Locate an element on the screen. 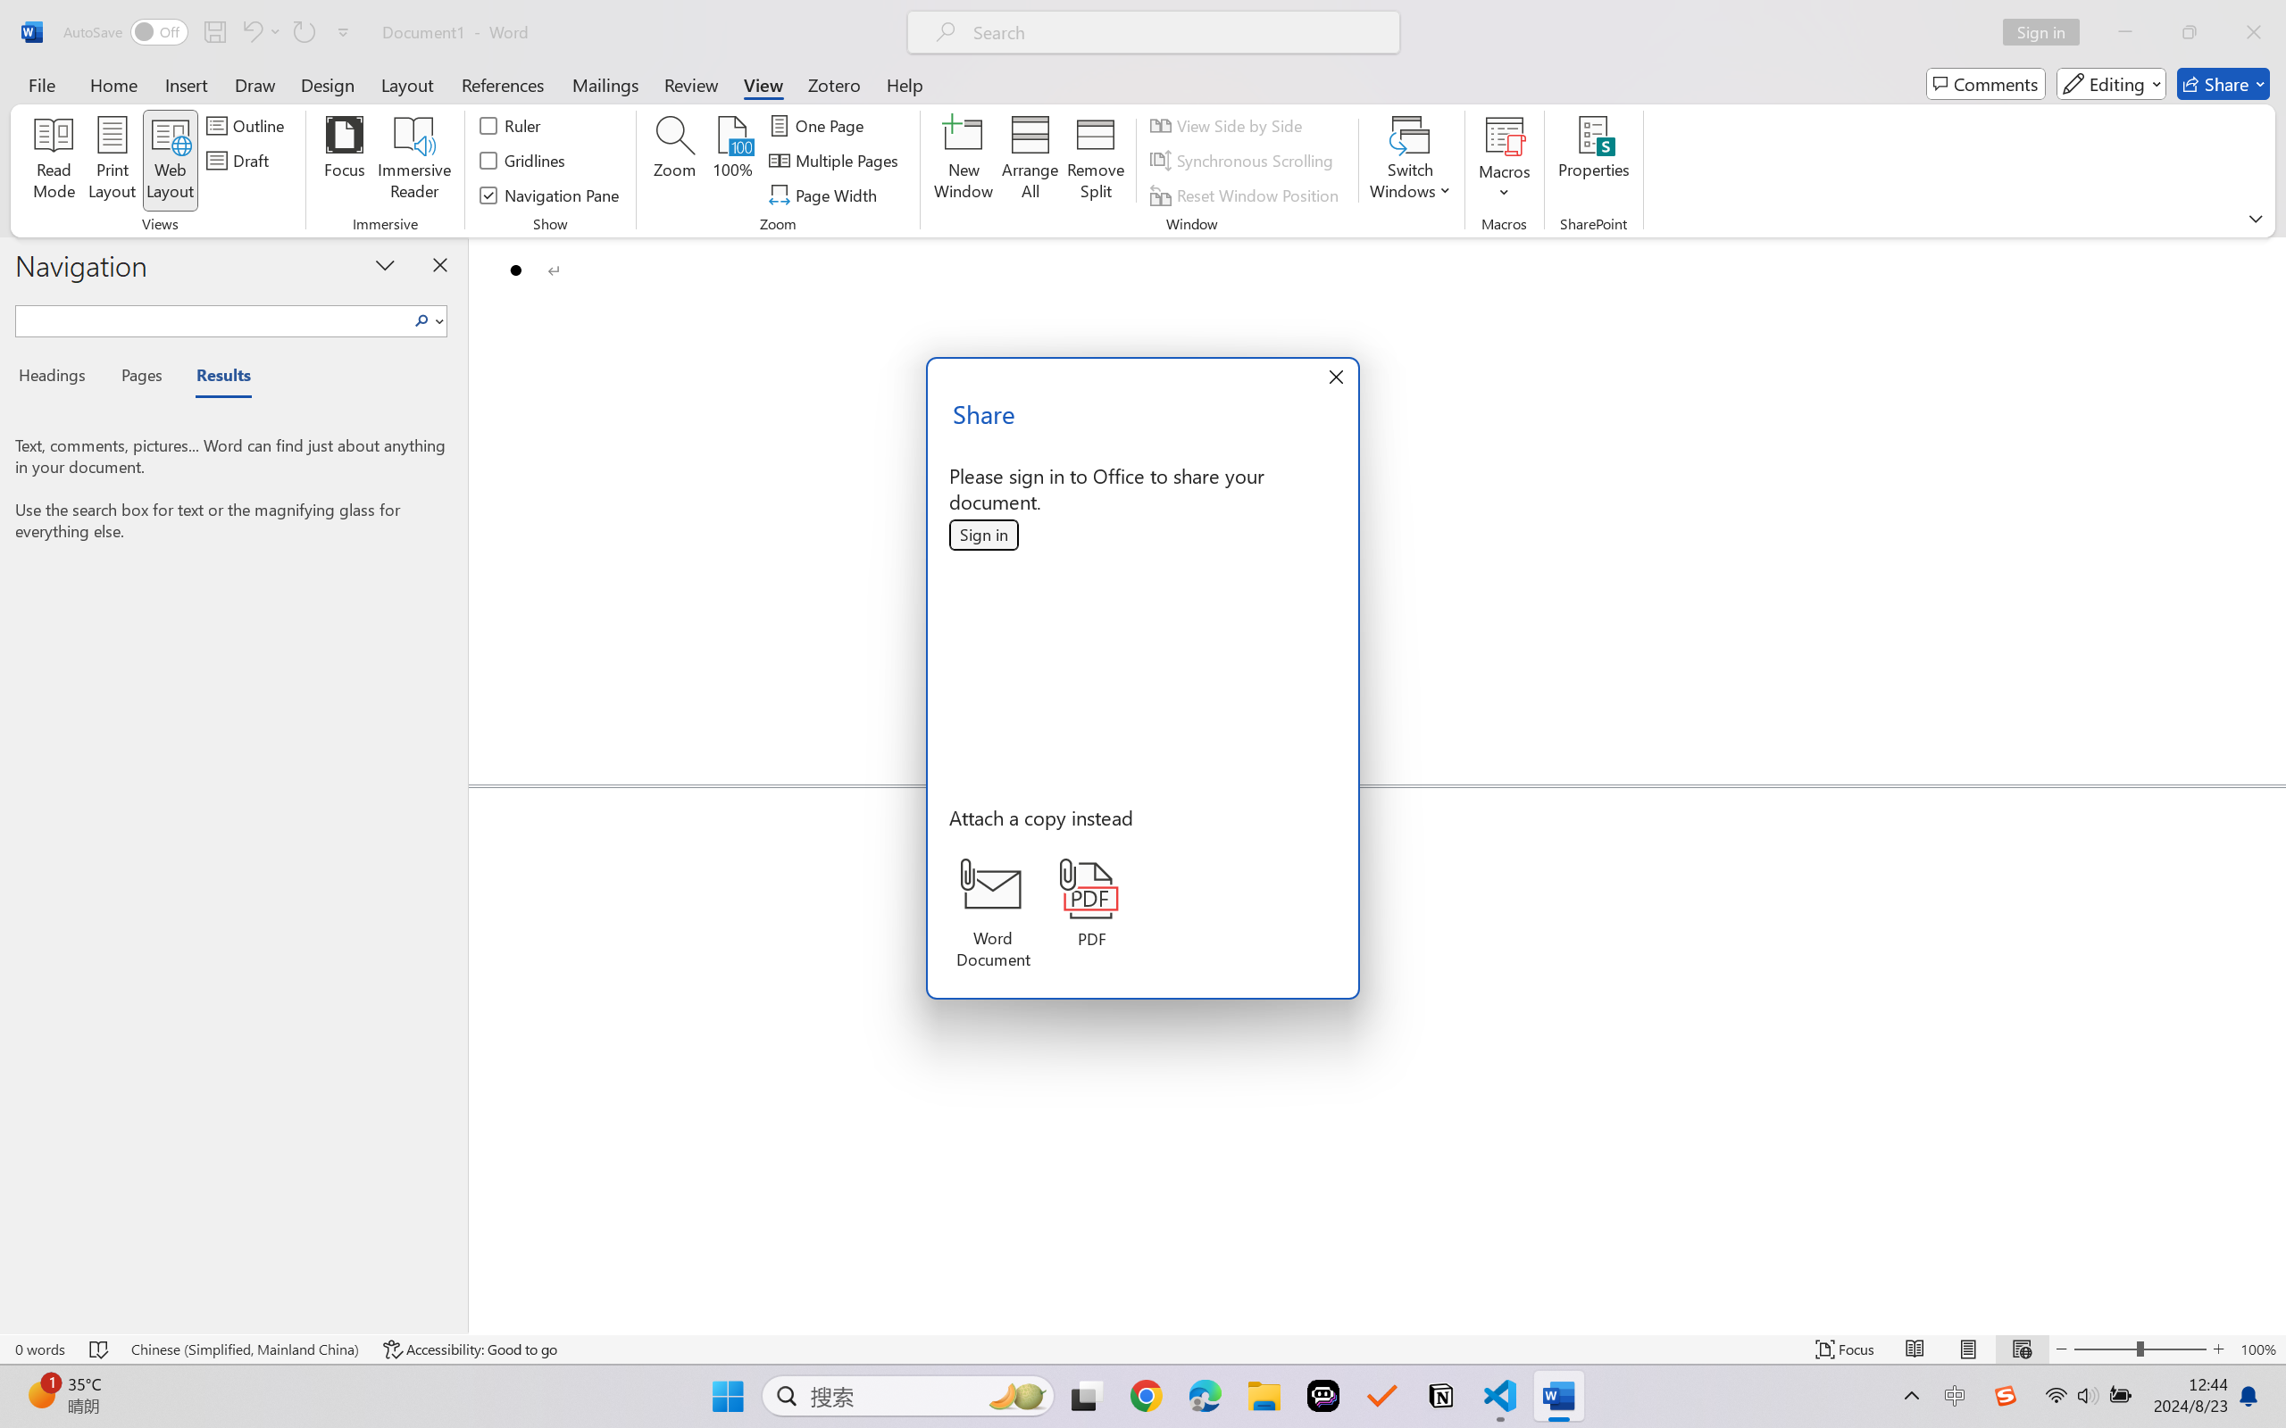 The image size is (2286, 1428). Gridlines is located at coordinates (523, 161).